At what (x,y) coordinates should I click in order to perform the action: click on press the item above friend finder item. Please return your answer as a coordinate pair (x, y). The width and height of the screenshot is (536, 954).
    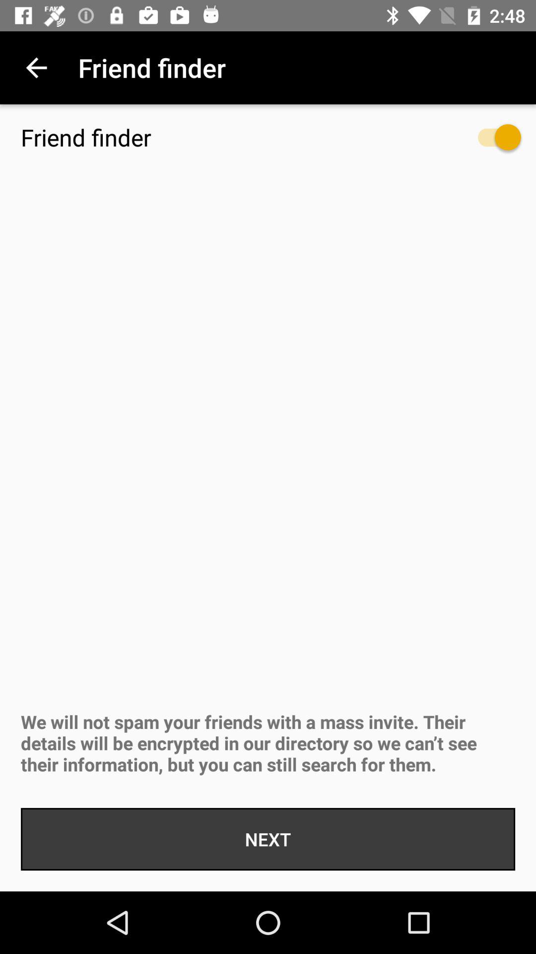
    Looking at the image, I should click on (36, 68).